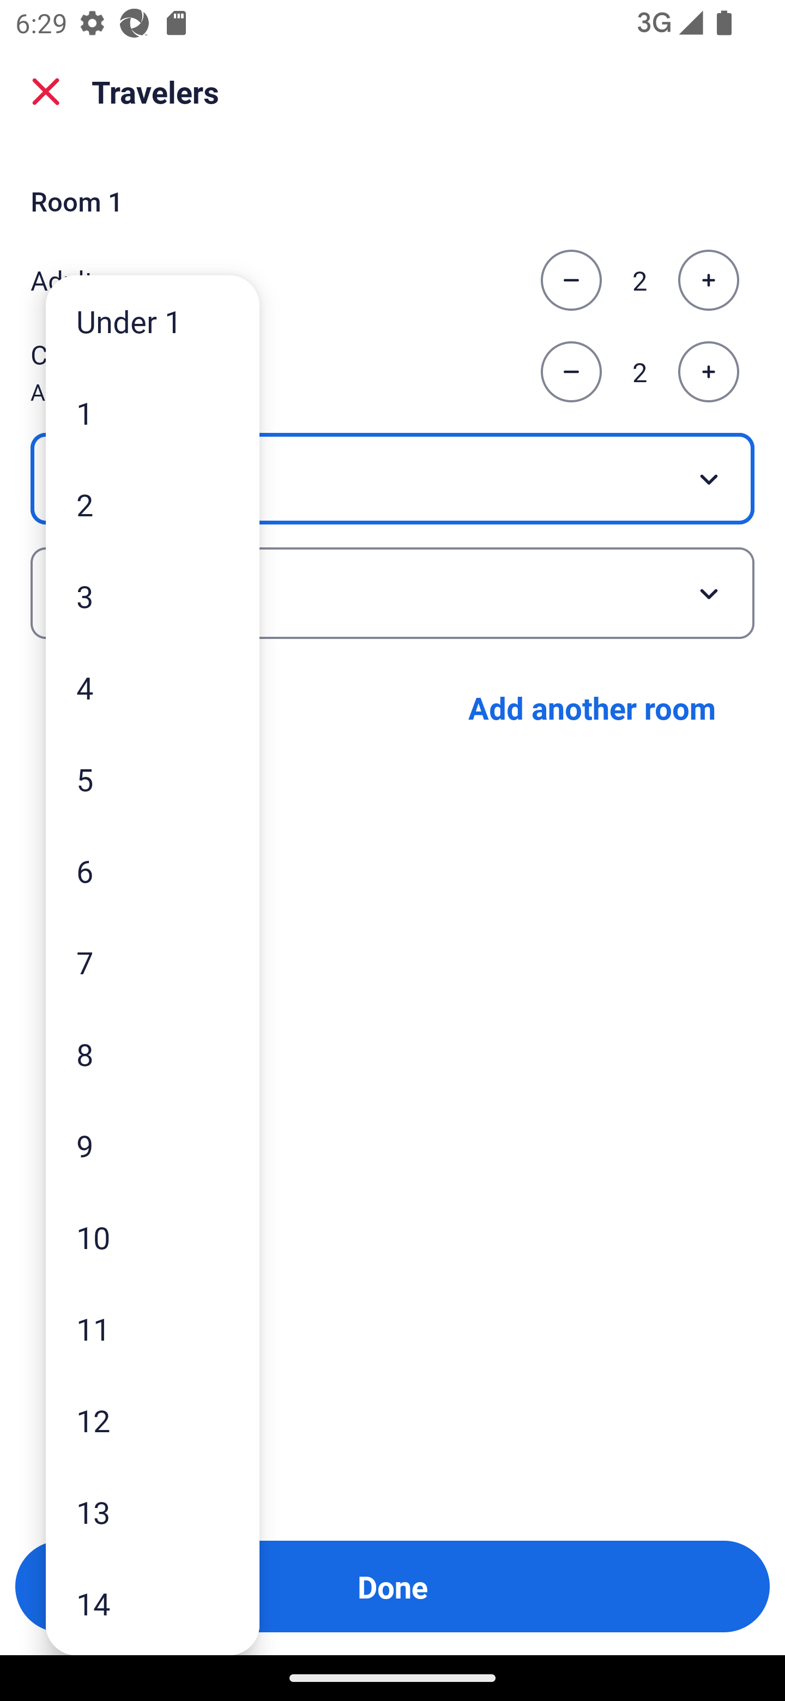  What do you see at coordinates (153, 963) in the screenshot?
I see `7` at bounding box center [153, 963].